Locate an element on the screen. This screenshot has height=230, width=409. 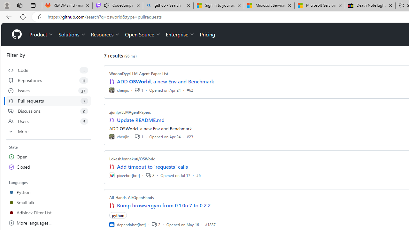
#6 is located at coordinates (198, 175).